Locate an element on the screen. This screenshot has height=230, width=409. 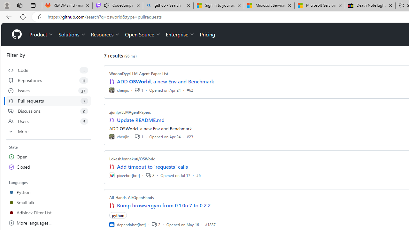
#6 is located at coordinates (198, 175).